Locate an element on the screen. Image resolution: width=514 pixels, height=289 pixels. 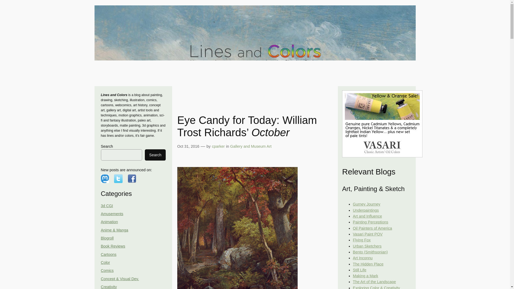
Cartoons is located at coordinates (108, 254).